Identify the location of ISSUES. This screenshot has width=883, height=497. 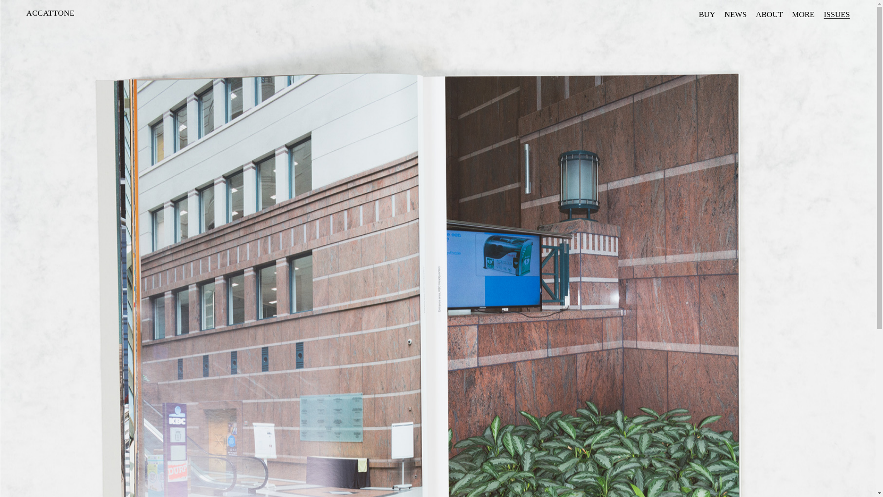
(837, 15).